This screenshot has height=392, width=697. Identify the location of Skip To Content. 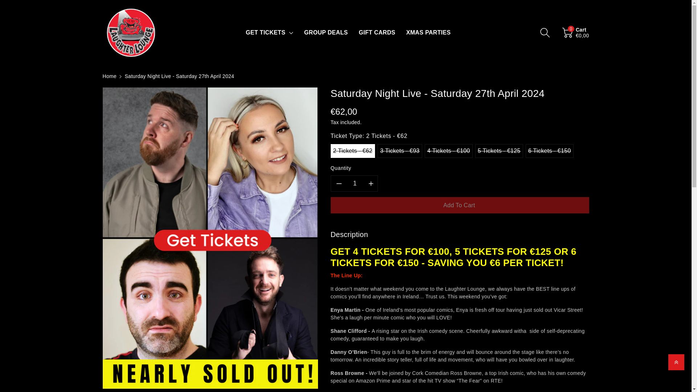
(4, 4).